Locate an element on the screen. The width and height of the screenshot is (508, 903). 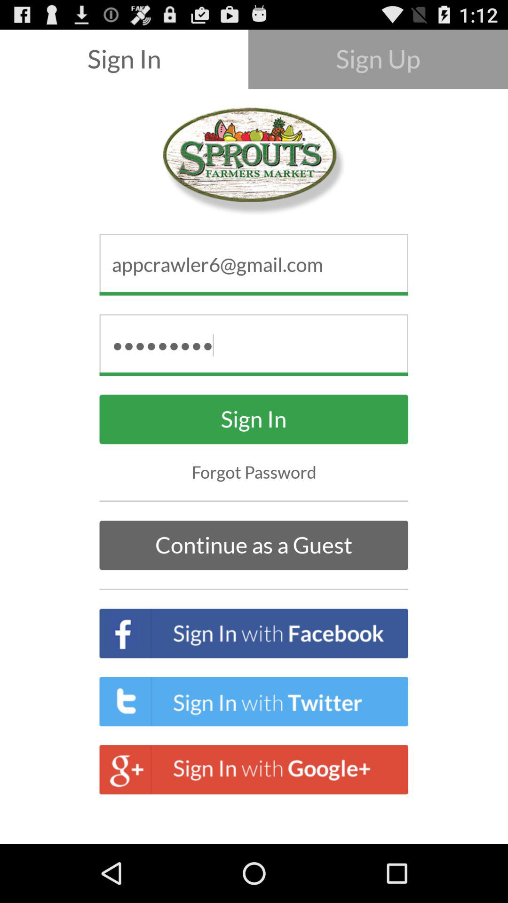
select sign in with facebook button which is below continue as a guest on the page is located at coordinates (254, 633).